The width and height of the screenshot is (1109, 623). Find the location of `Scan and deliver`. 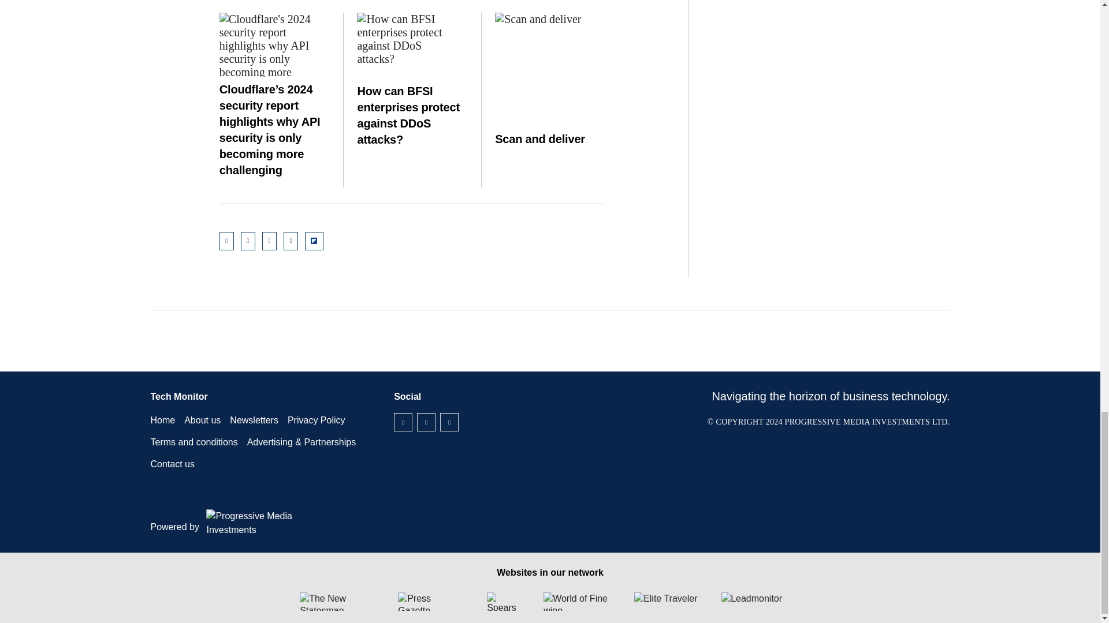

Scan and deliver is located at coordinates (550, 54).